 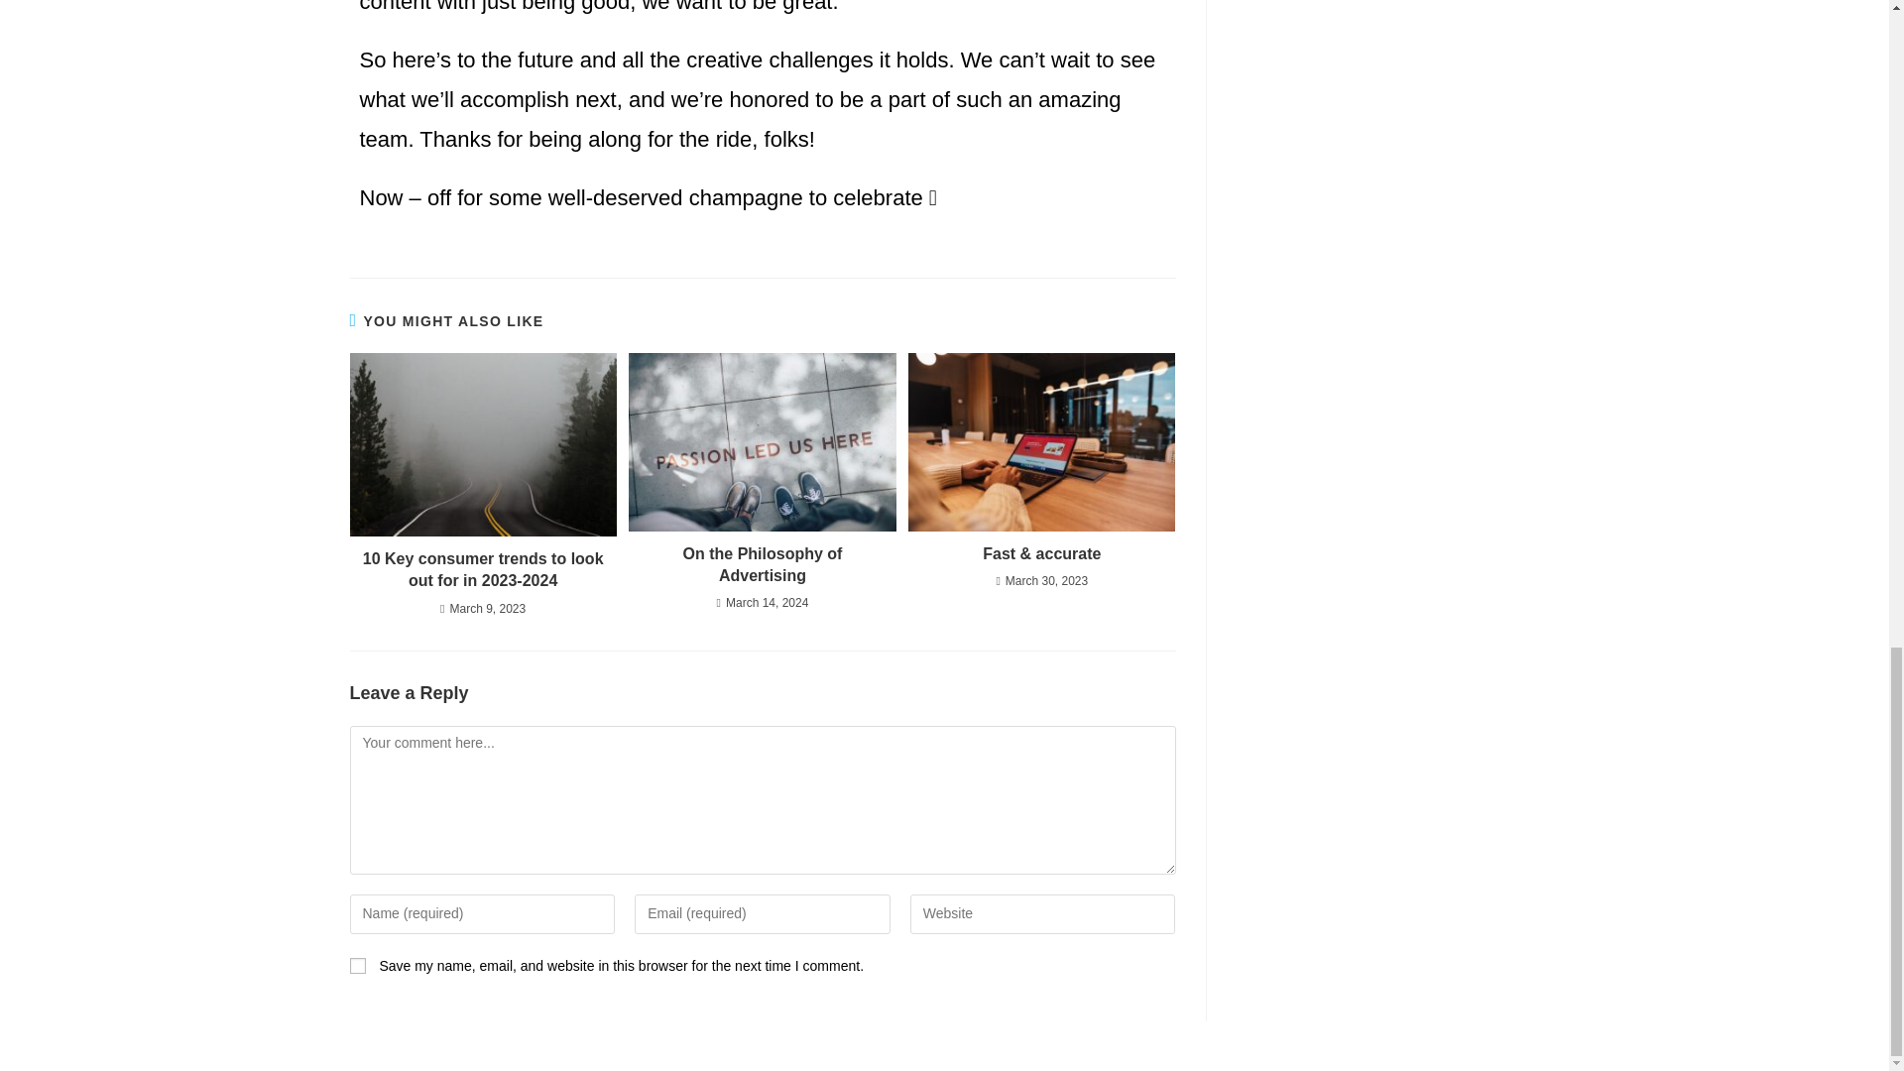 I want to click on yes, so click(x=357, y=965).